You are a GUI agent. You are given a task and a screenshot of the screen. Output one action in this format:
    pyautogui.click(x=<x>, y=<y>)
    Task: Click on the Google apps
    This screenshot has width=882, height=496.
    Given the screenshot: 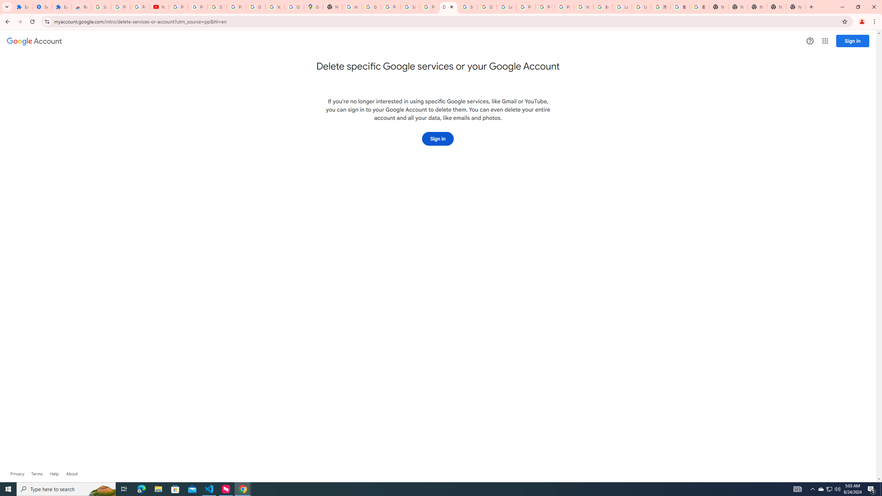 What is the action you would take?
    pyautogui.click(x=825, y=41)
    